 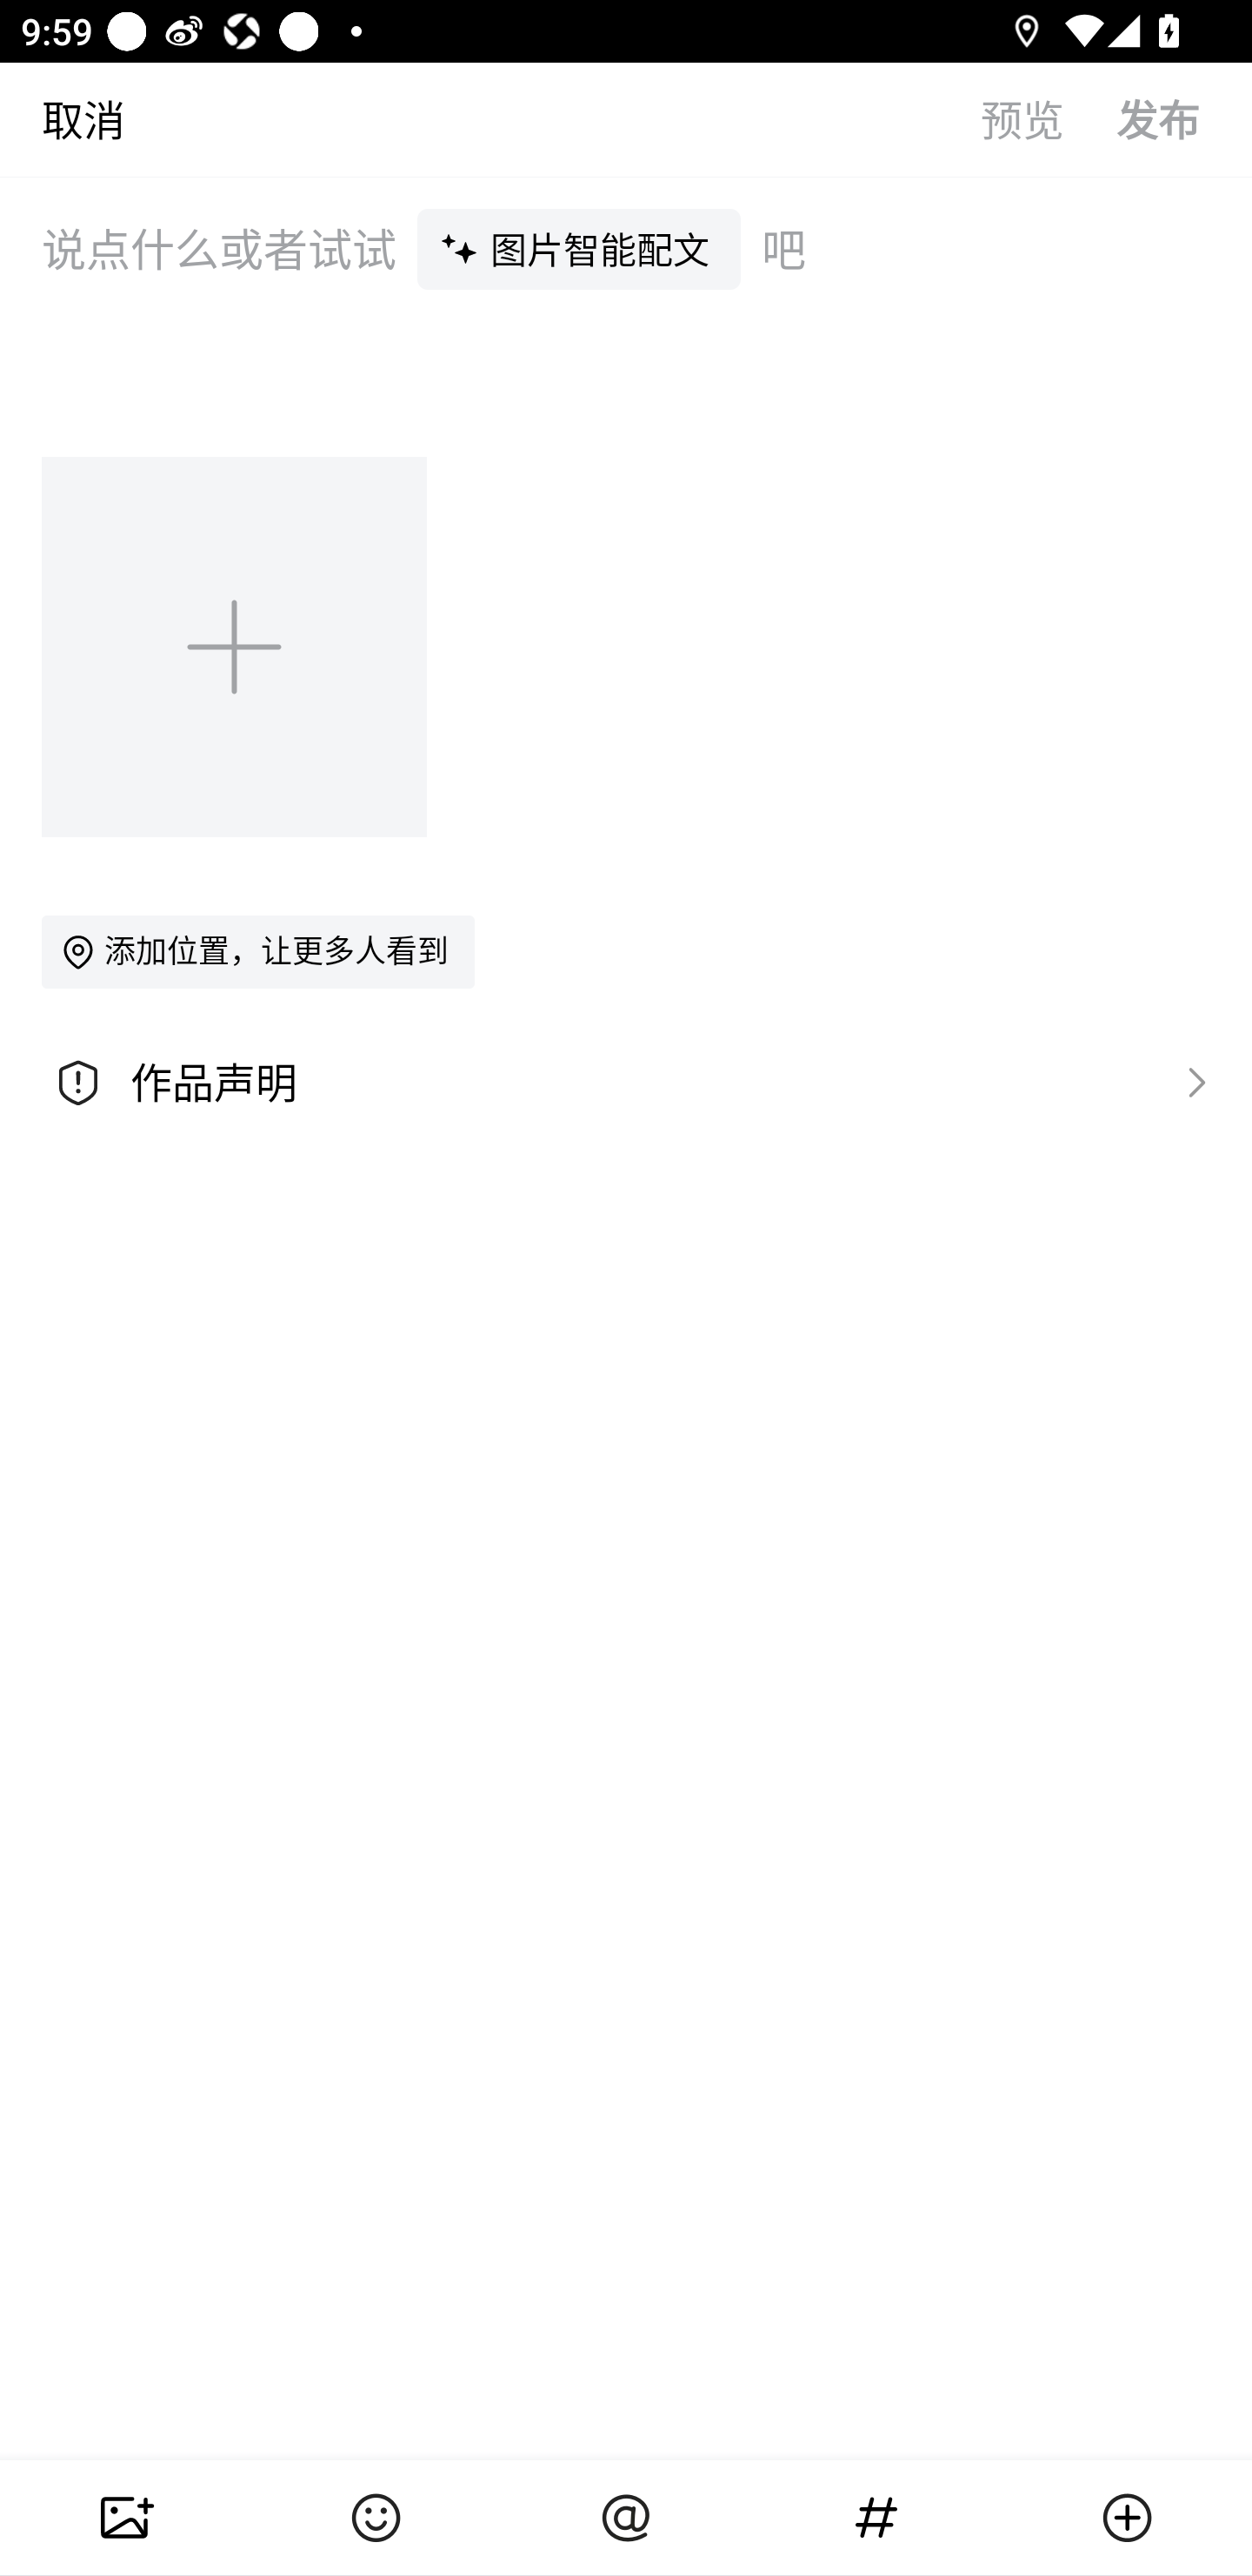 I want to click on 添加位置，让更多人看到, so click(x=257, y=951).